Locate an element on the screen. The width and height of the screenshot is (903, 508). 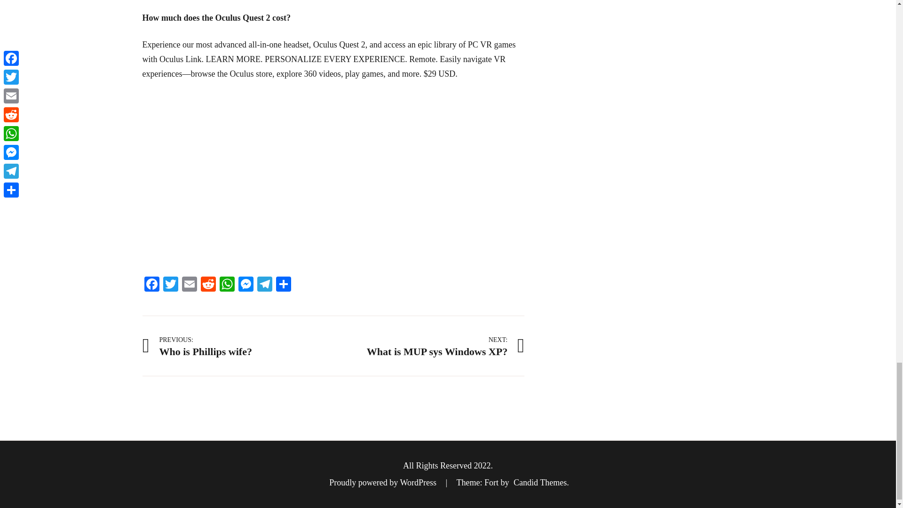
Facebook is located at coordinates (151, 285).